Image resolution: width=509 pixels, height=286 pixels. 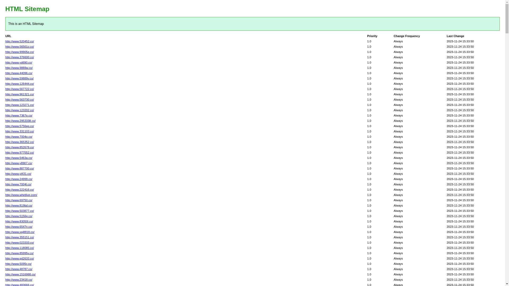 What do you see at coordinates (19, 205) in the screenshot?
I see `http://www.819bd.co/` at bounding box center [19, 205].